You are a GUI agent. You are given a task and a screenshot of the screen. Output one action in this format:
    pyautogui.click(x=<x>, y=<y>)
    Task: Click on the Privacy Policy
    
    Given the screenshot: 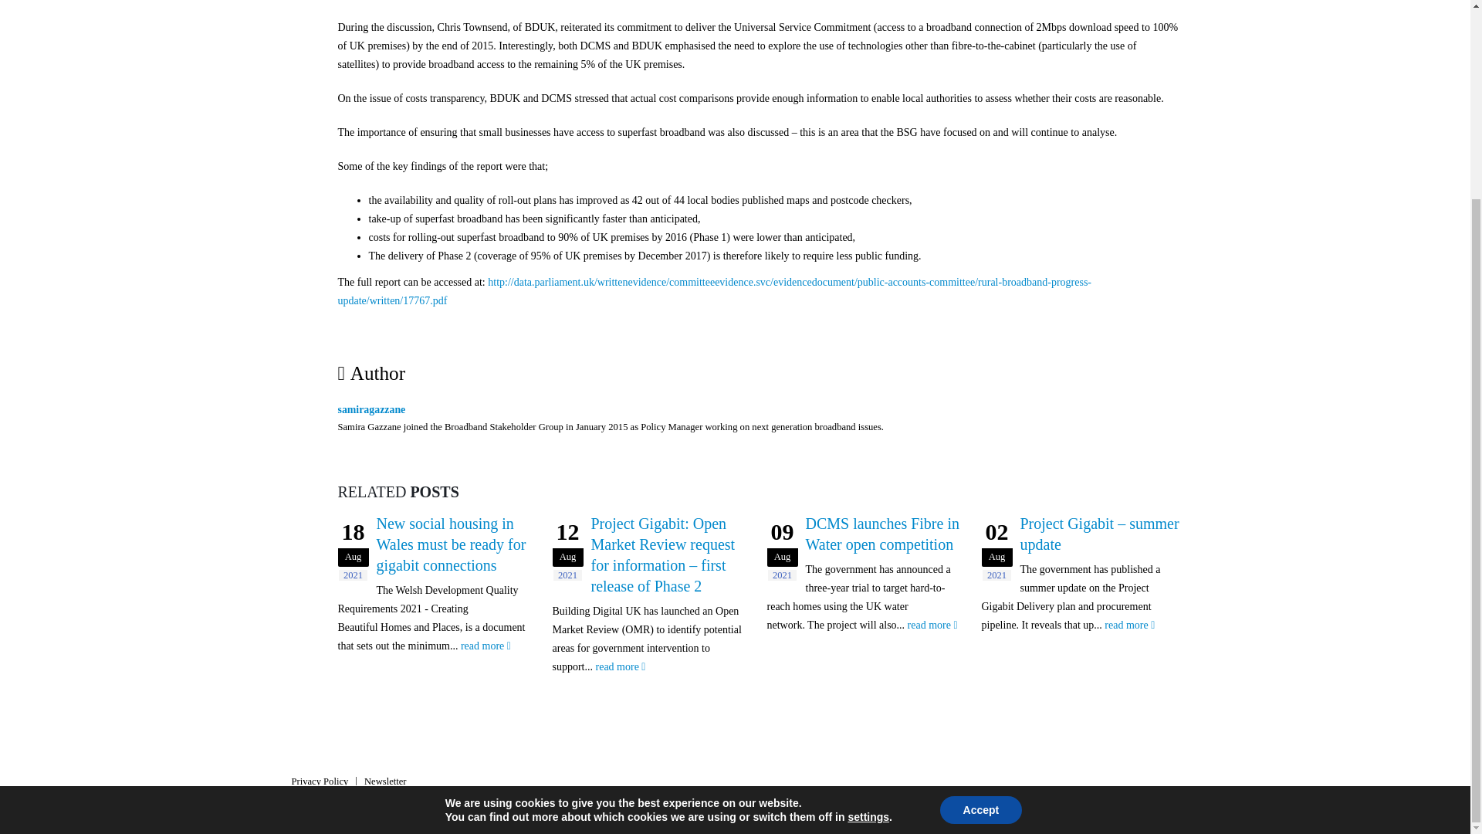 What is the action you would take?
    pyautogui.click(x=320, y=781)
    